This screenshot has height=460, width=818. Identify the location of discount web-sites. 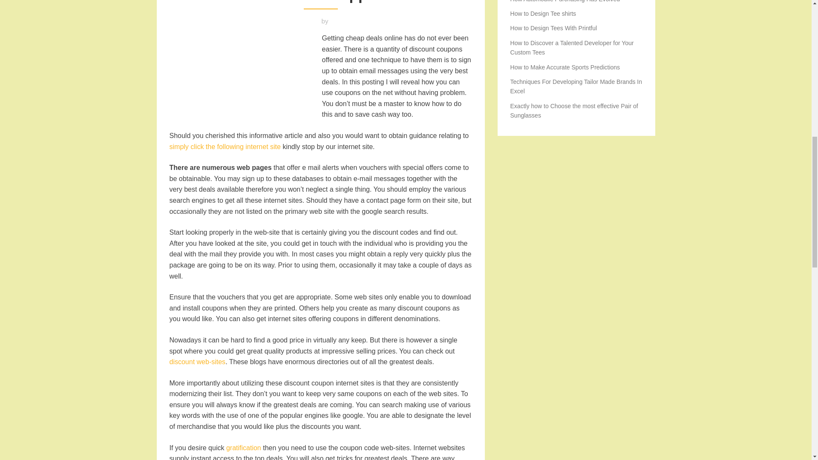
(197, 362).